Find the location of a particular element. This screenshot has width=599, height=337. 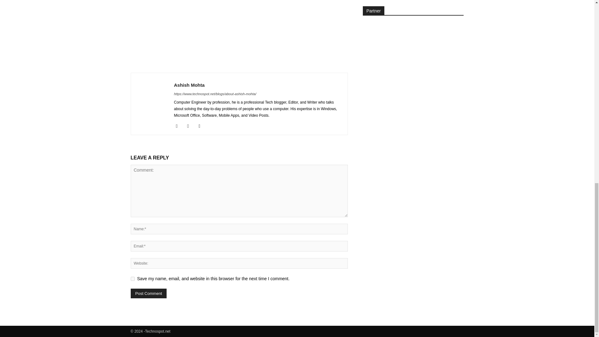

Facebook is located at coordinates (179, 126).